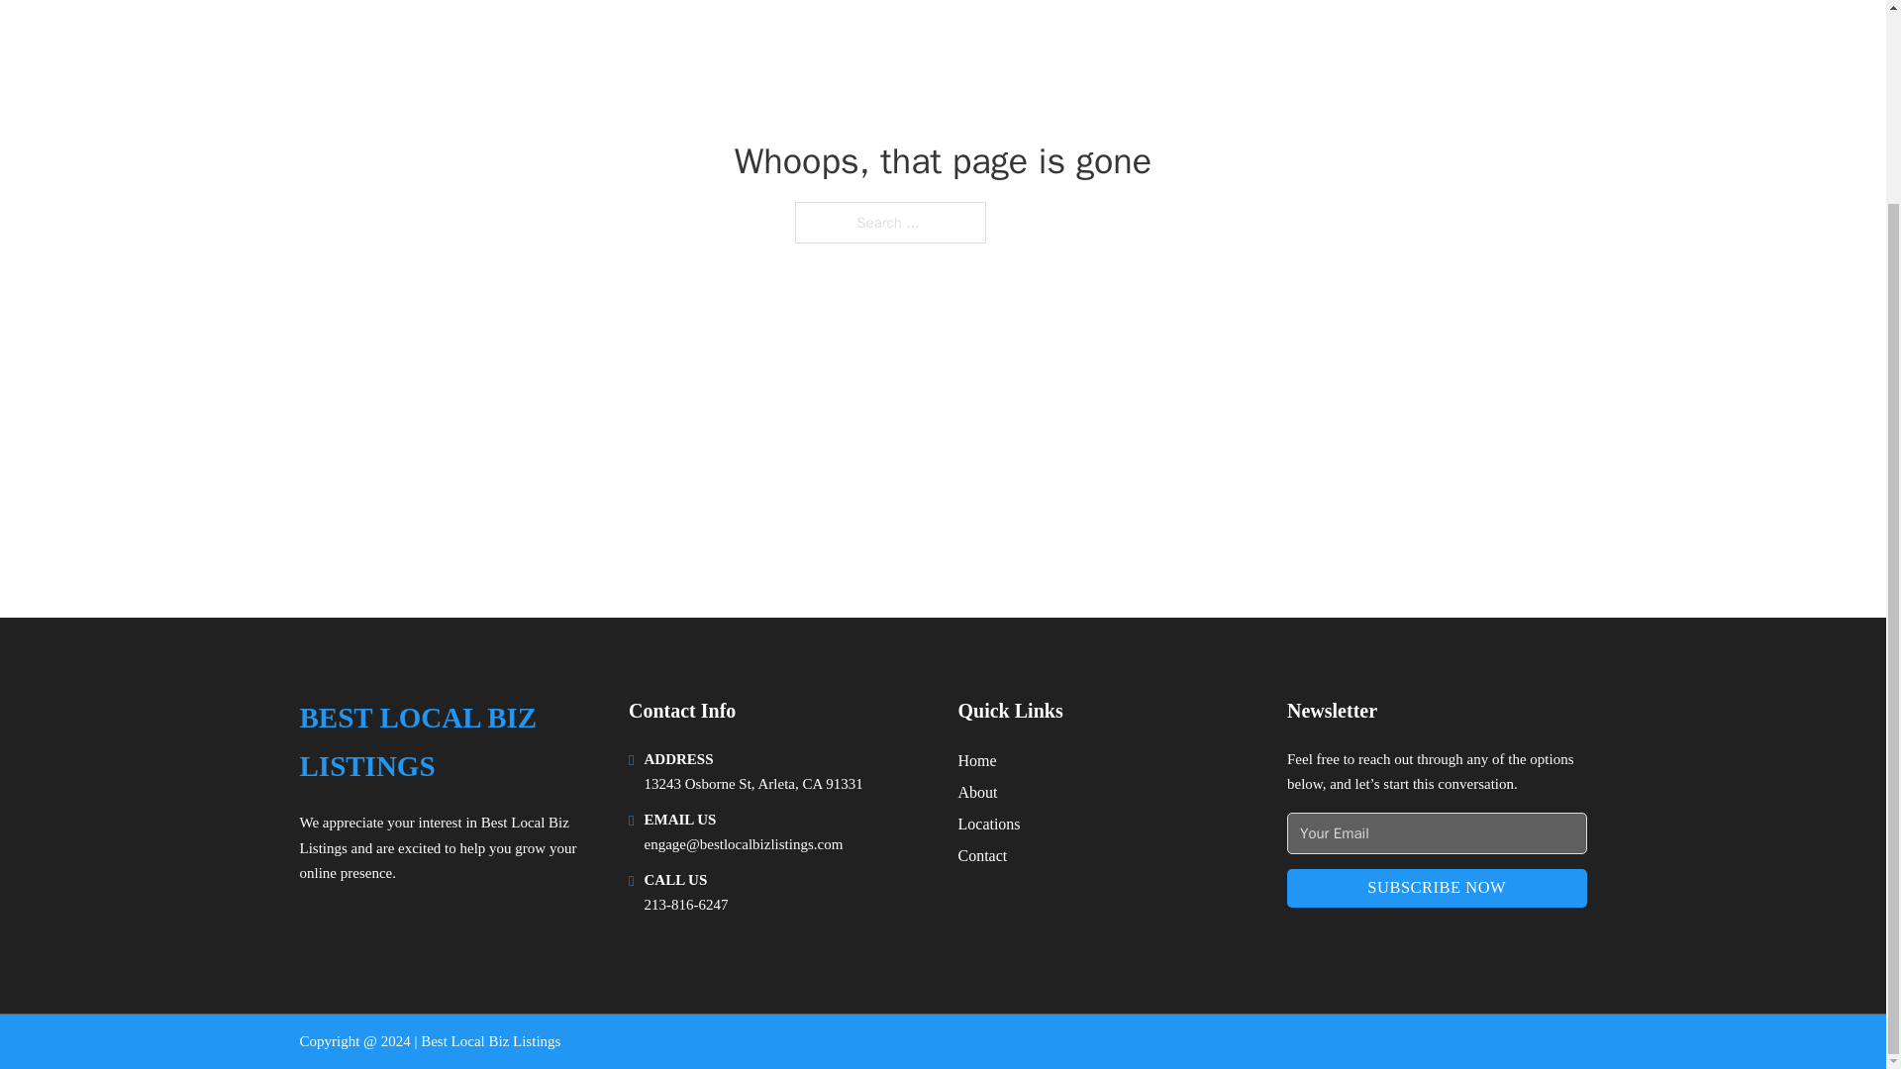 This screenshot has height=1069, width=1901. What do you see at coordinates (1437, 888) in the screenshot?
I see `SUBSCRIBE NOW` at bounding box center [1437, 888].